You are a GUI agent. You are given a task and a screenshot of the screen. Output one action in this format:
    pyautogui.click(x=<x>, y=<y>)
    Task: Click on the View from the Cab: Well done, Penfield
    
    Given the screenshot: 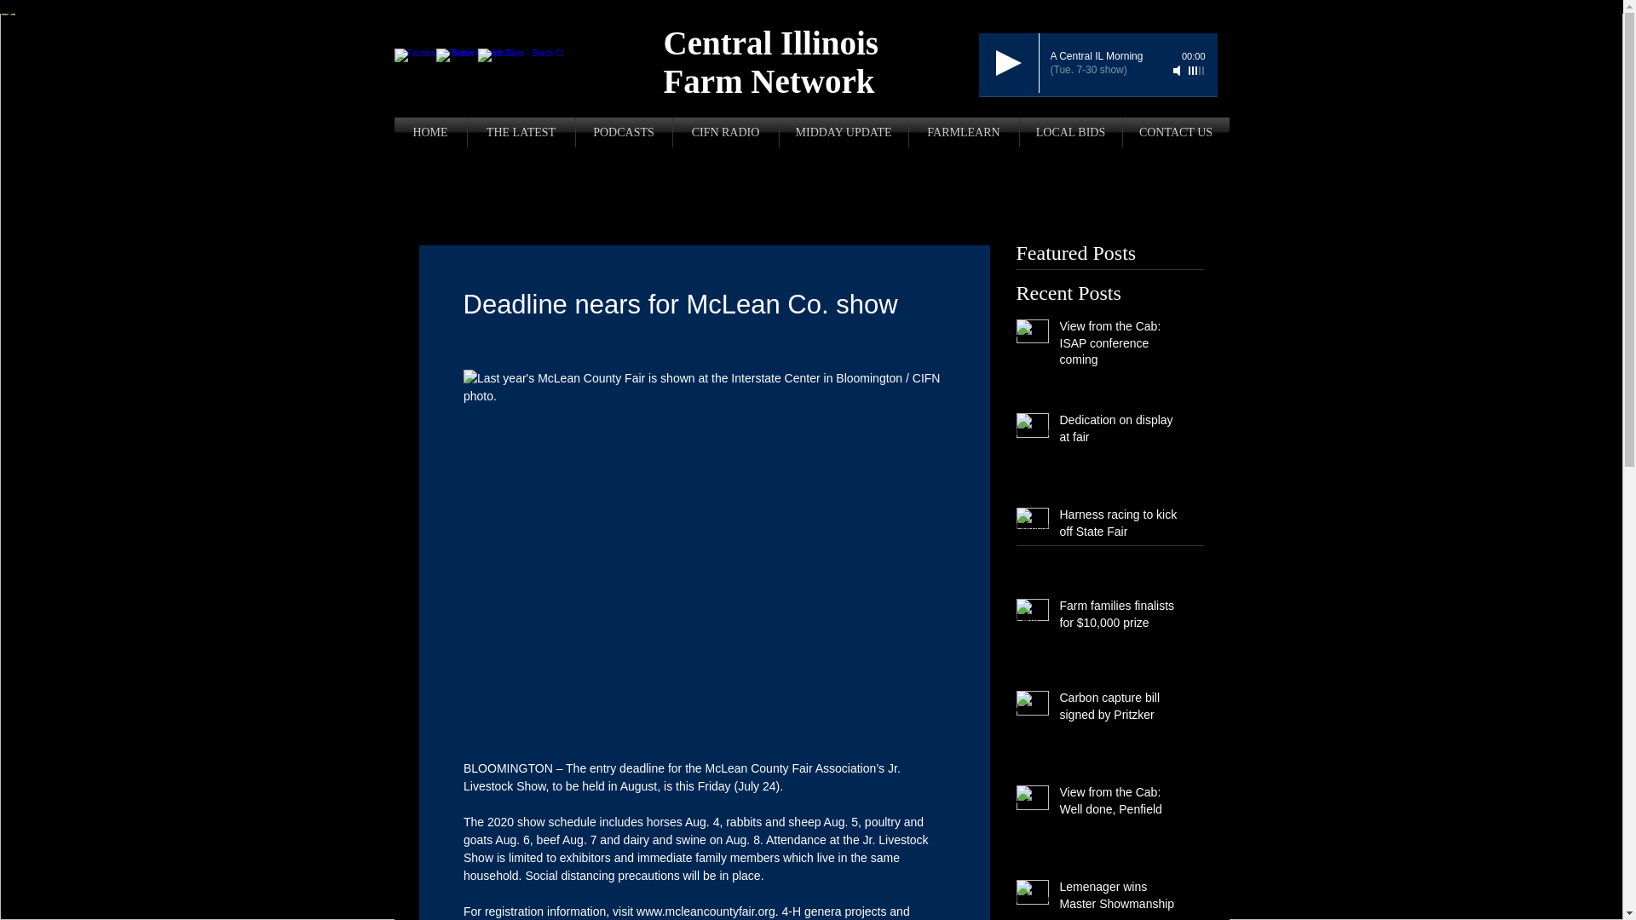 What is the action you would take?
    pyautogui.click(x=1121, y=804)
    